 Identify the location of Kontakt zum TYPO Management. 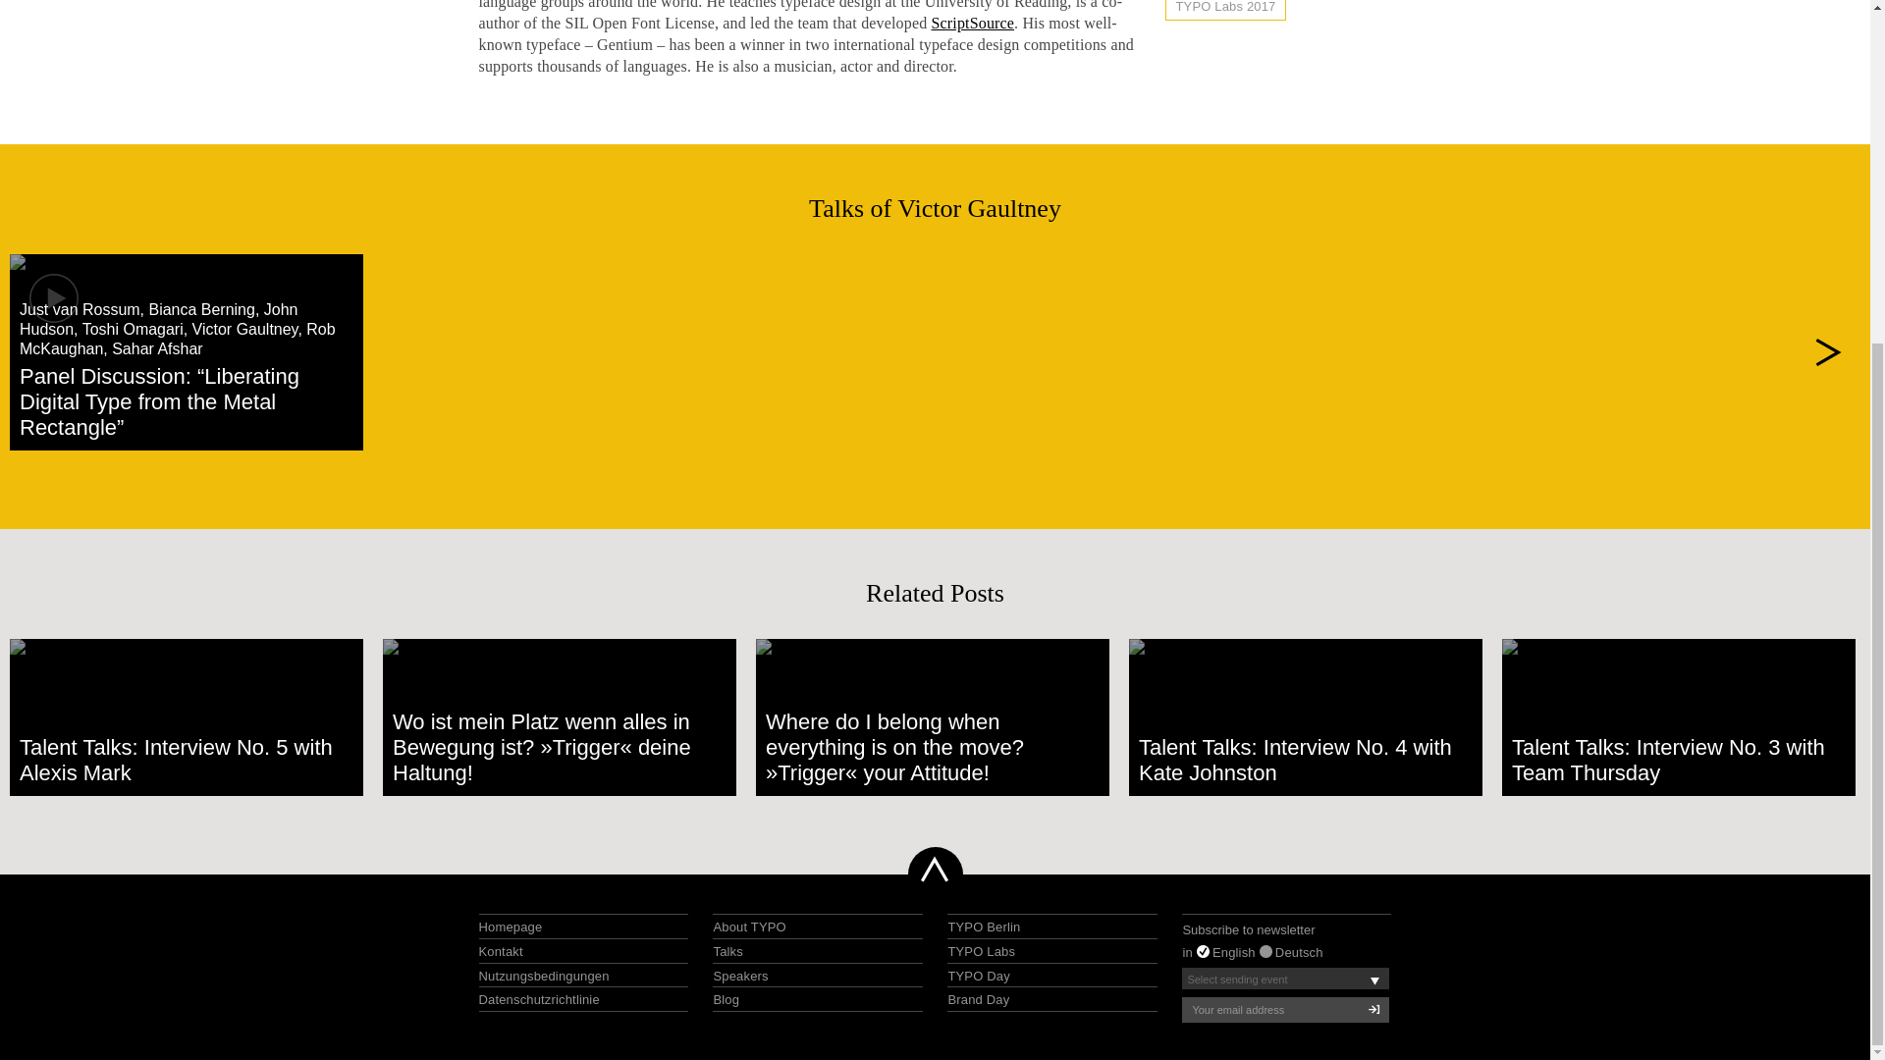
(501, 952).